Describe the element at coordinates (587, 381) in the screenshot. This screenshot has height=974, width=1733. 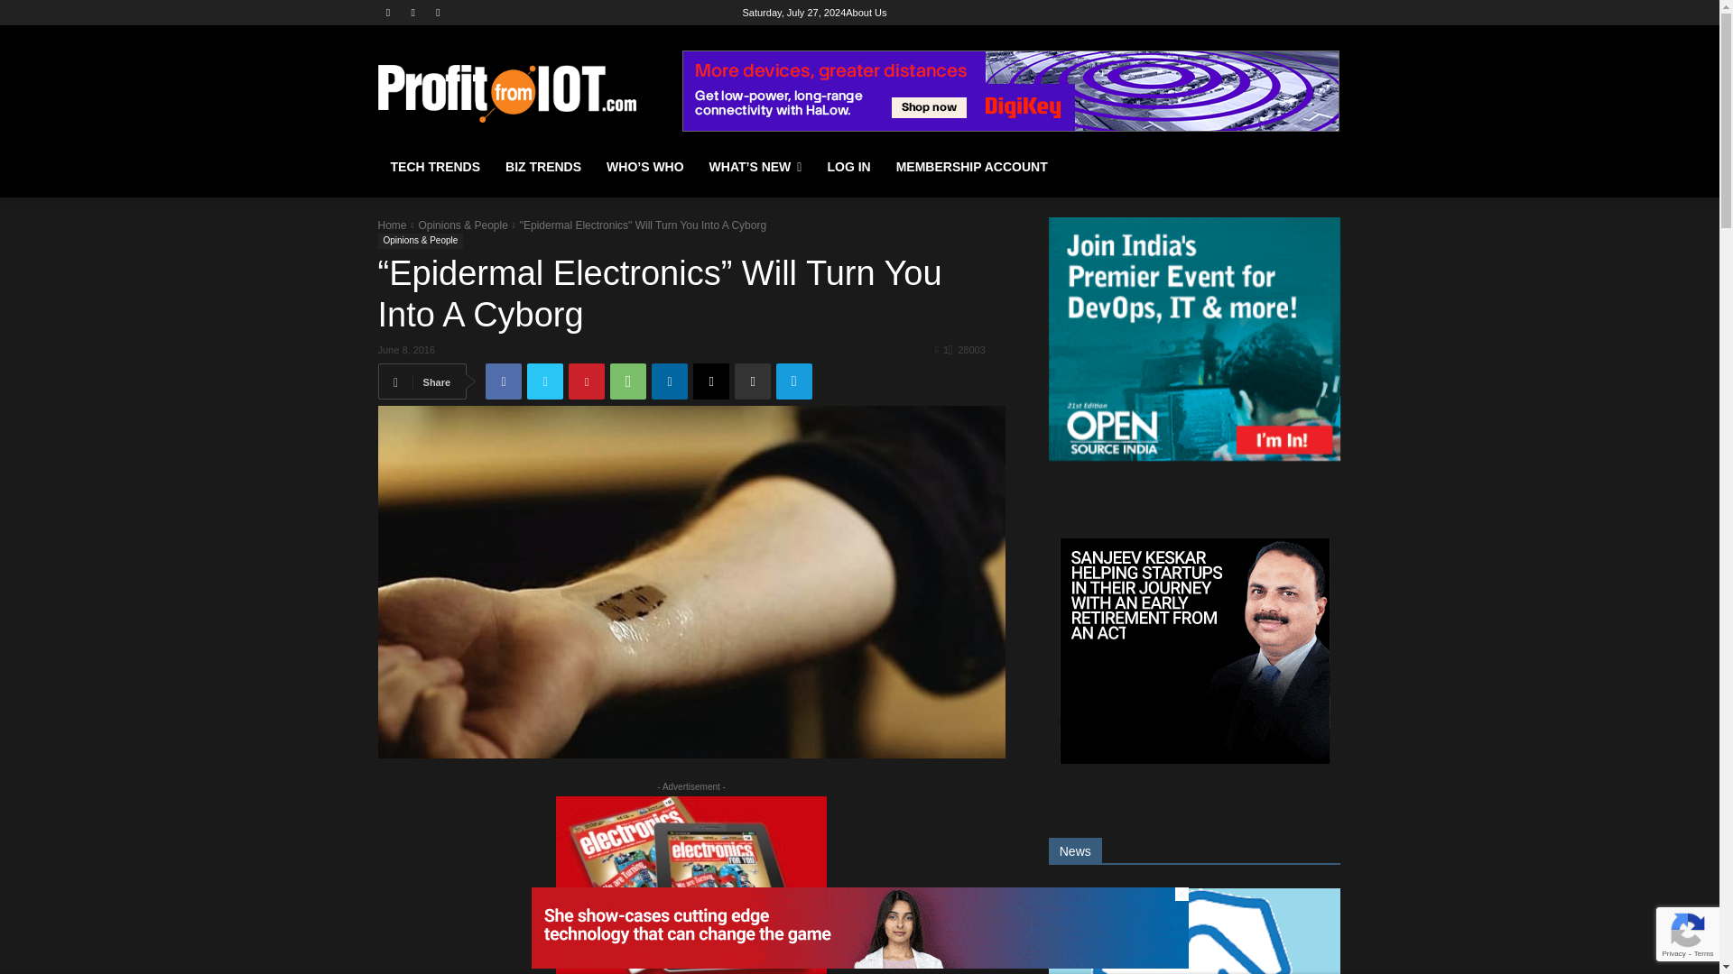
I see `Pinterest` at that location.